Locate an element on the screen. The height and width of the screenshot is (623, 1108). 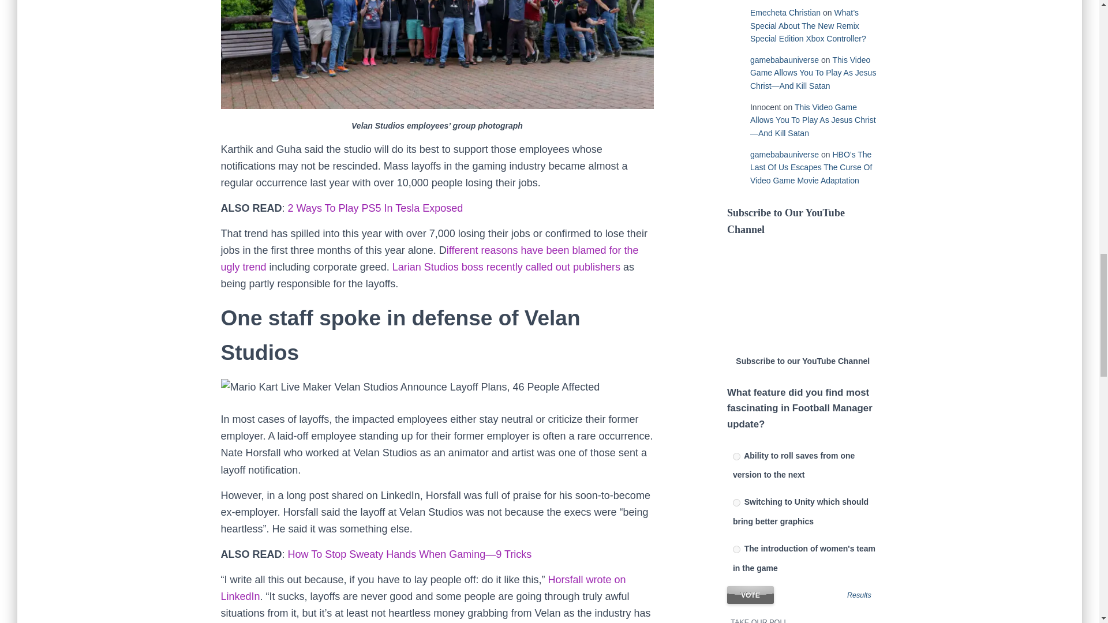
48 is located at coordinates (736, 549).